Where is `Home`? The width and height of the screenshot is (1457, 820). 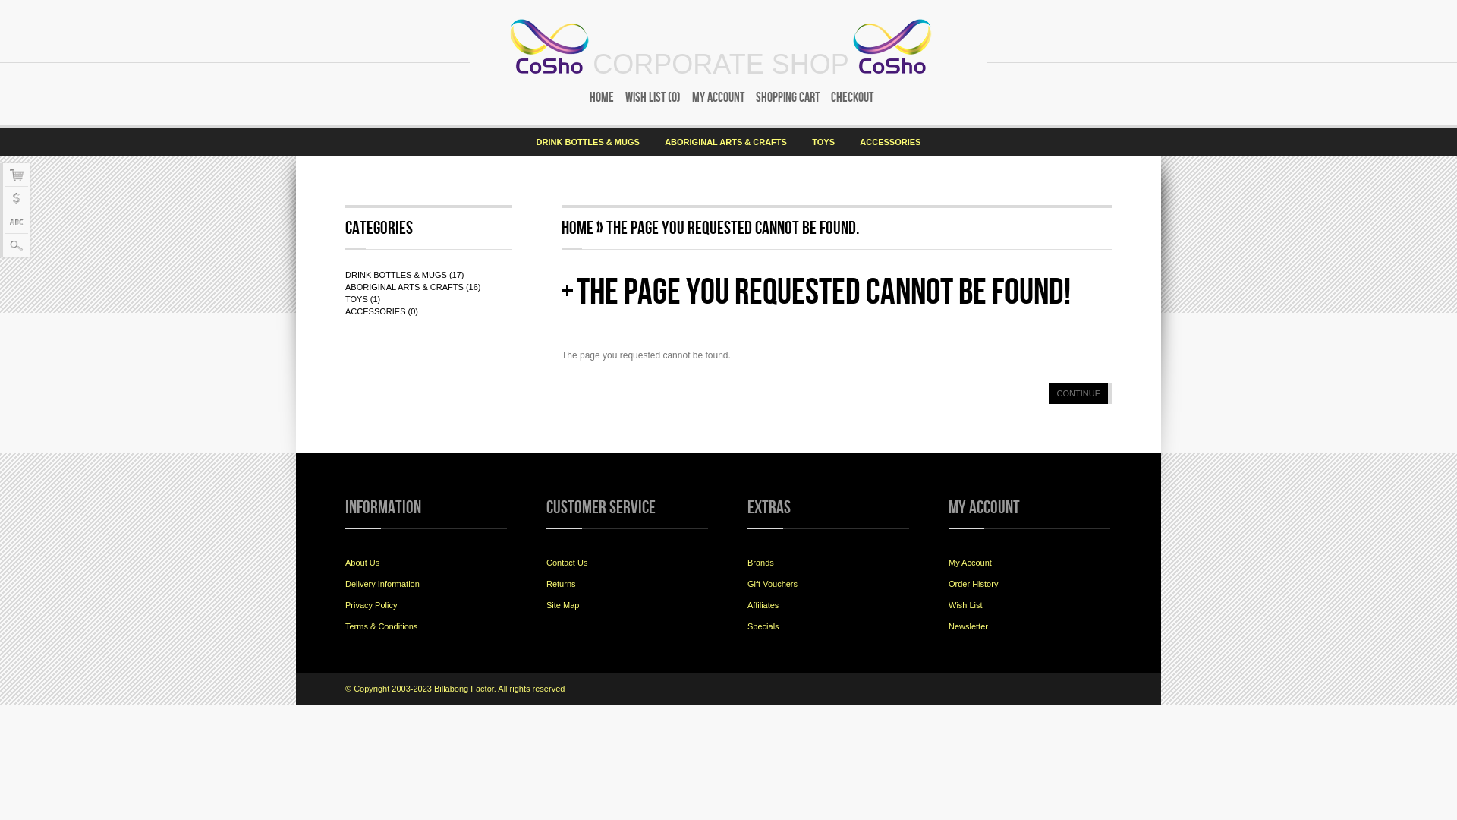
Home is located at coordinates (599, 97).